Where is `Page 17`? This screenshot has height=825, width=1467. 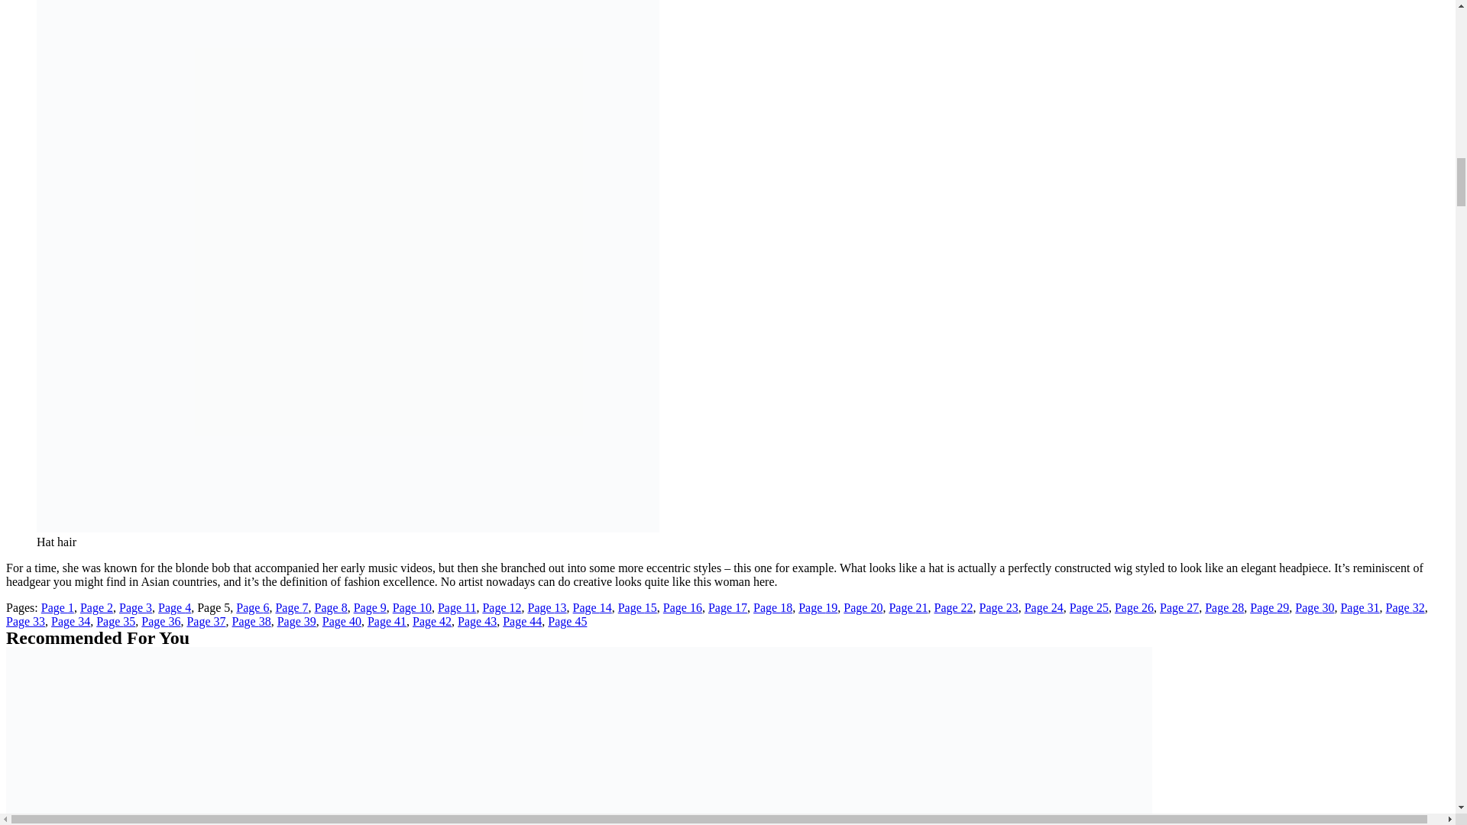 Page 17 is located at coordinates (727, 607).